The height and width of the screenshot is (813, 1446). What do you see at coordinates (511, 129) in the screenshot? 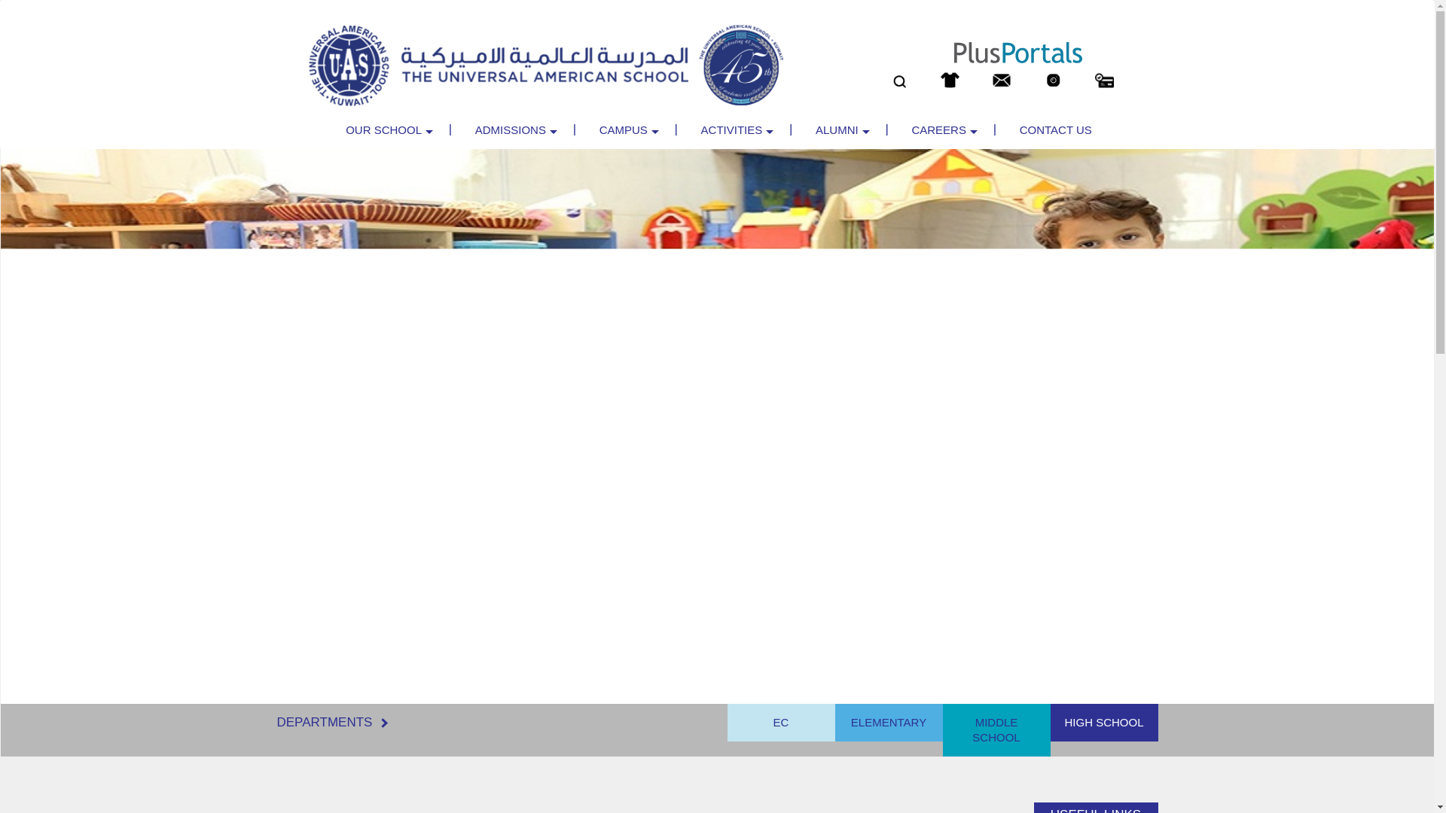
I see `ADMISSIONS` at bounding box center [511, 129].